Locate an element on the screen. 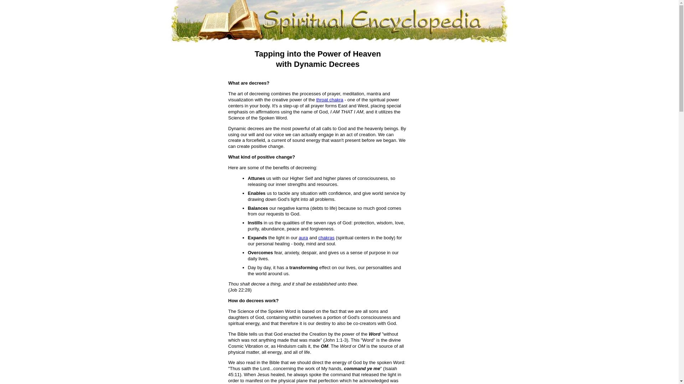  aura is located at coordinates (304, 238).